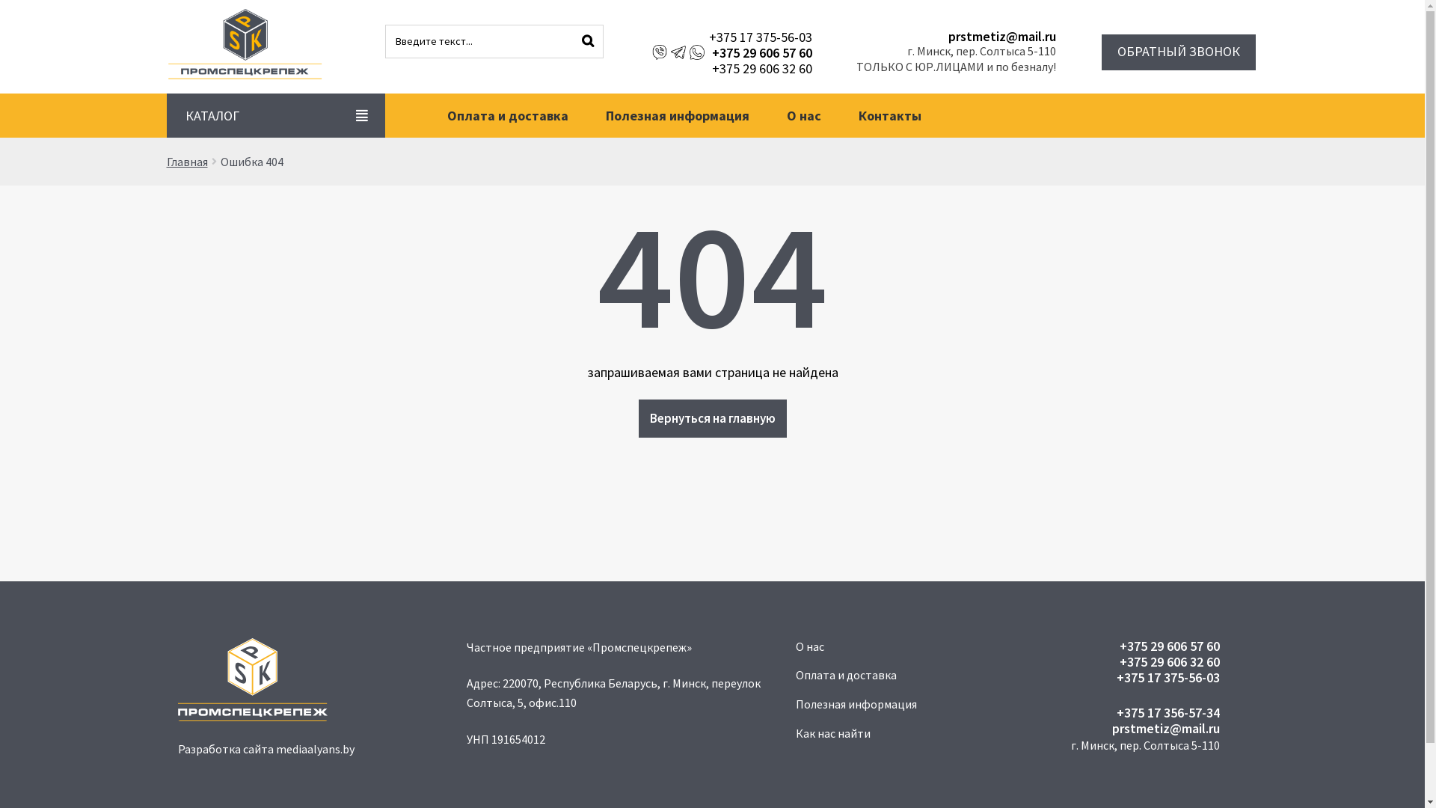 This screenshot has width=1436, height=808. What do you see at coordinates (314, 749) in the screenshot?
I see `mediaalyans.by` at bounding box center [314, 749].